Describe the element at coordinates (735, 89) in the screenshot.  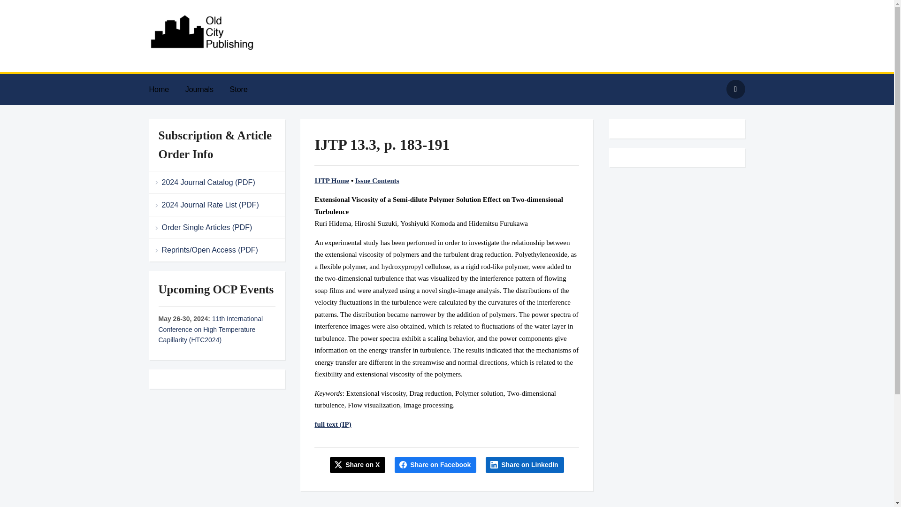
I see `Search` at that location.